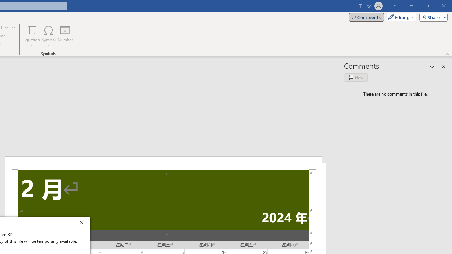  What do you see at coordinates (447, 54) in the screenshot?
I see `Collapse the Ribbon` at bounding box center [447, 54].